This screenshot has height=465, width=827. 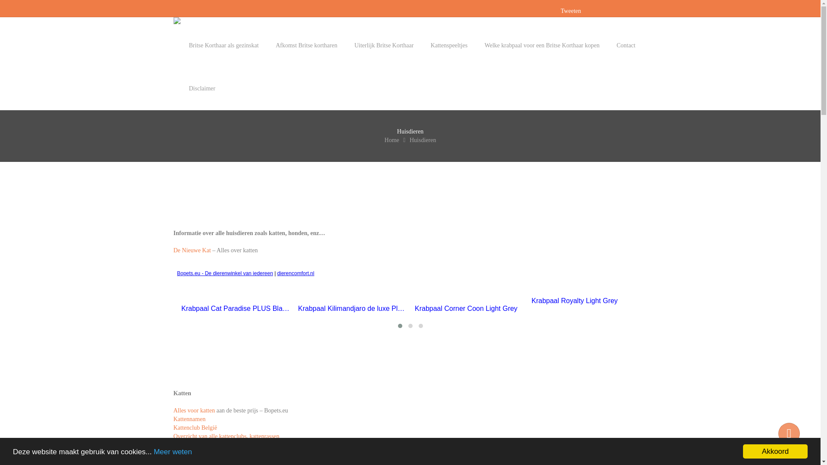 I want to click on Akkoord, so click(x=775, y=451).